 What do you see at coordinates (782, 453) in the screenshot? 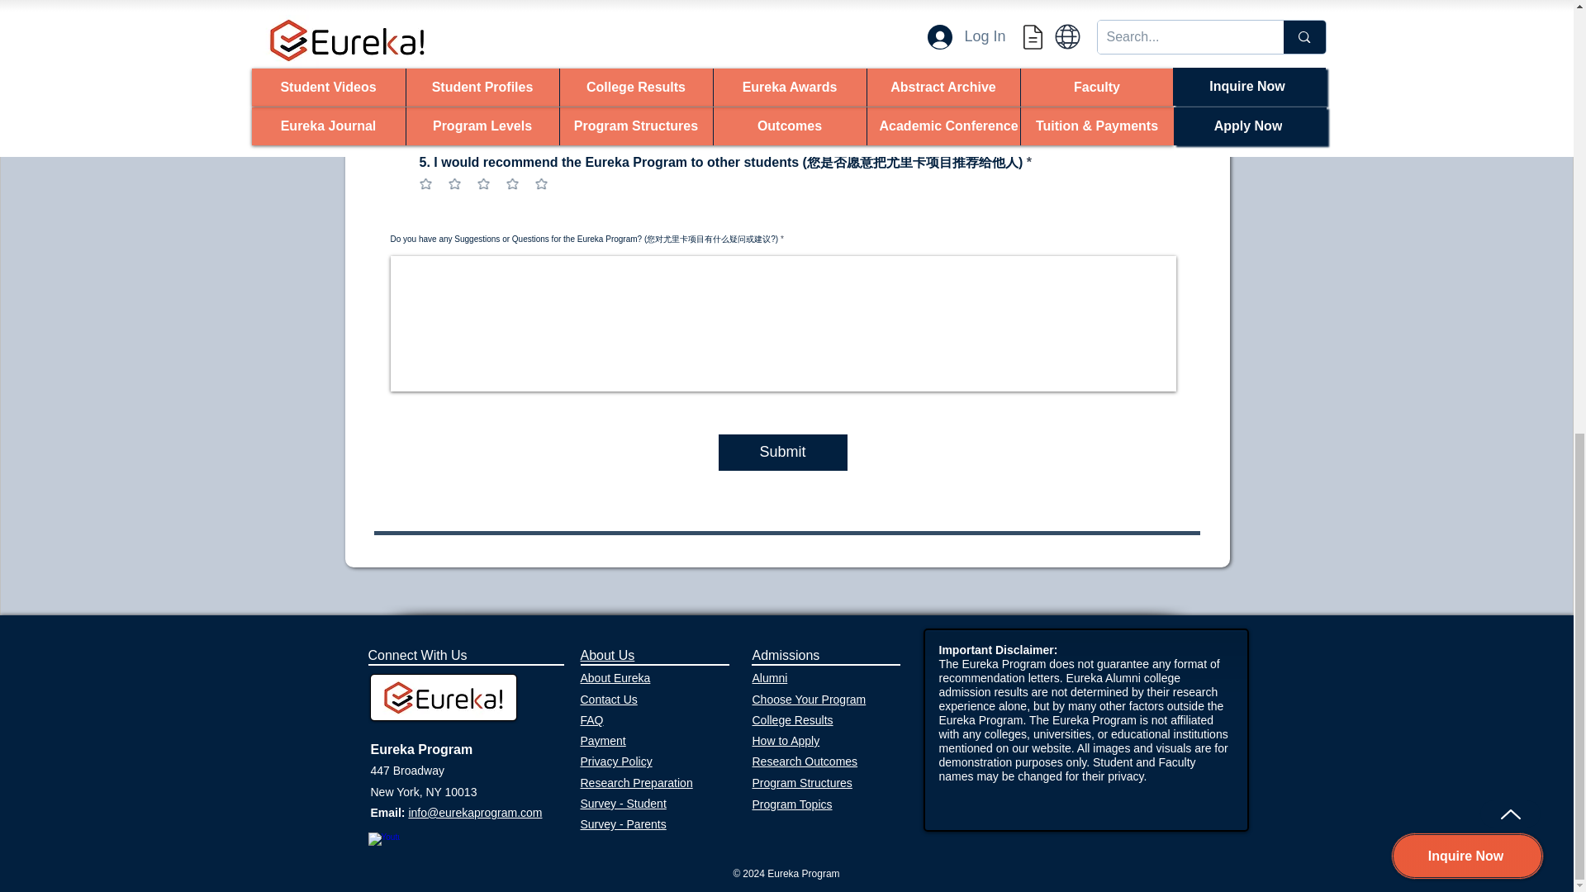
I see `Submit` at bounding box center [782, 453].